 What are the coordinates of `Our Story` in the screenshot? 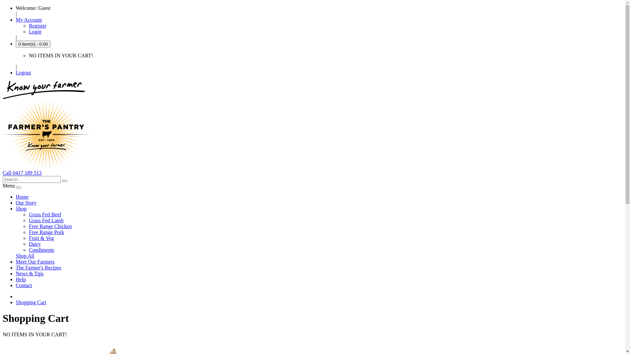 It's located at (26, 203).